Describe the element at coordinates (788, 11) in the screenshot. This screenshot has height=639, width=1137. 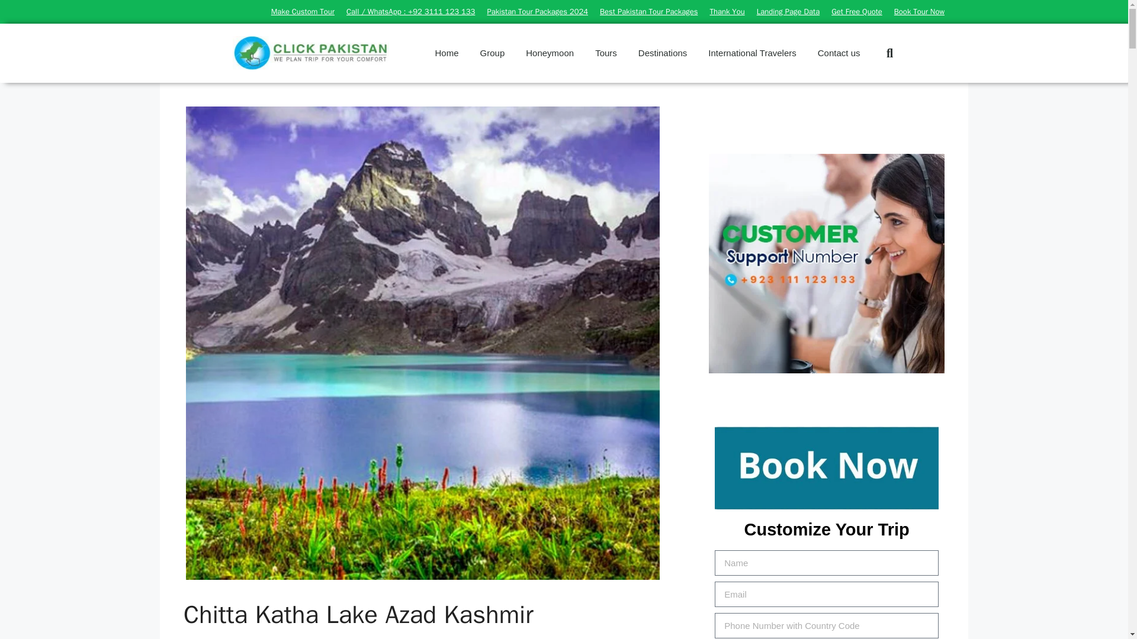
I see `Landing Page Data` at that location.